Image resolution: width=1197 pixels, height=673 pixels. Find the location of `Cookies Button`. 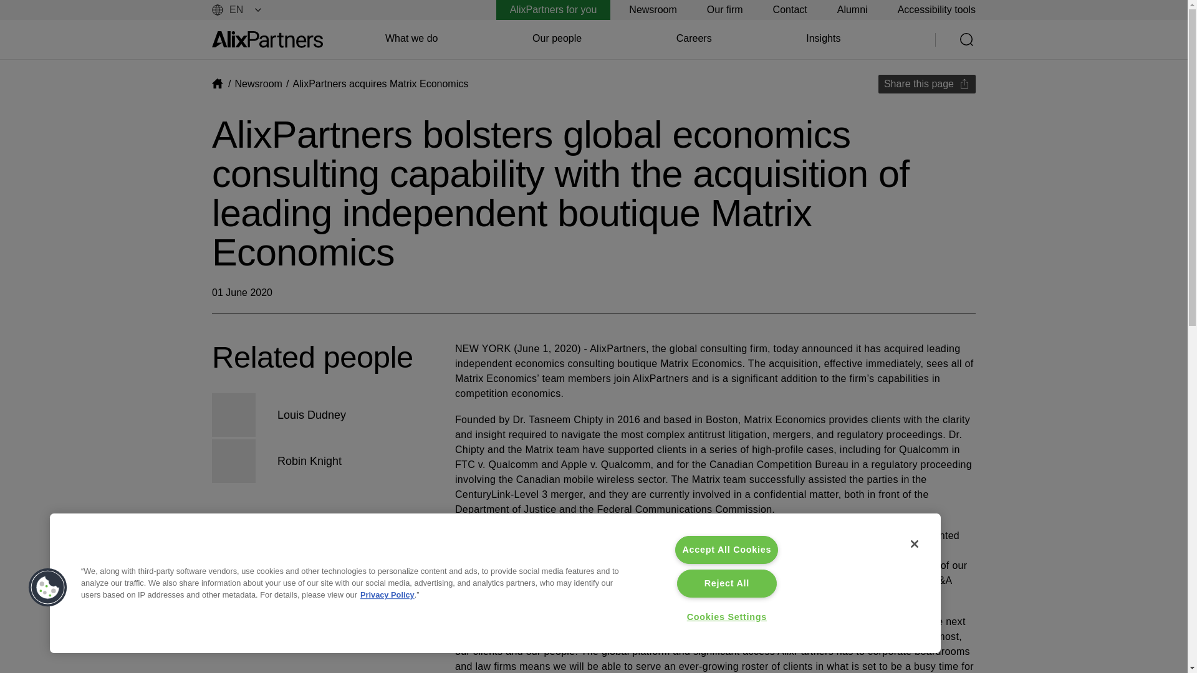

Cookies Button is located at coordinates (47, 588).